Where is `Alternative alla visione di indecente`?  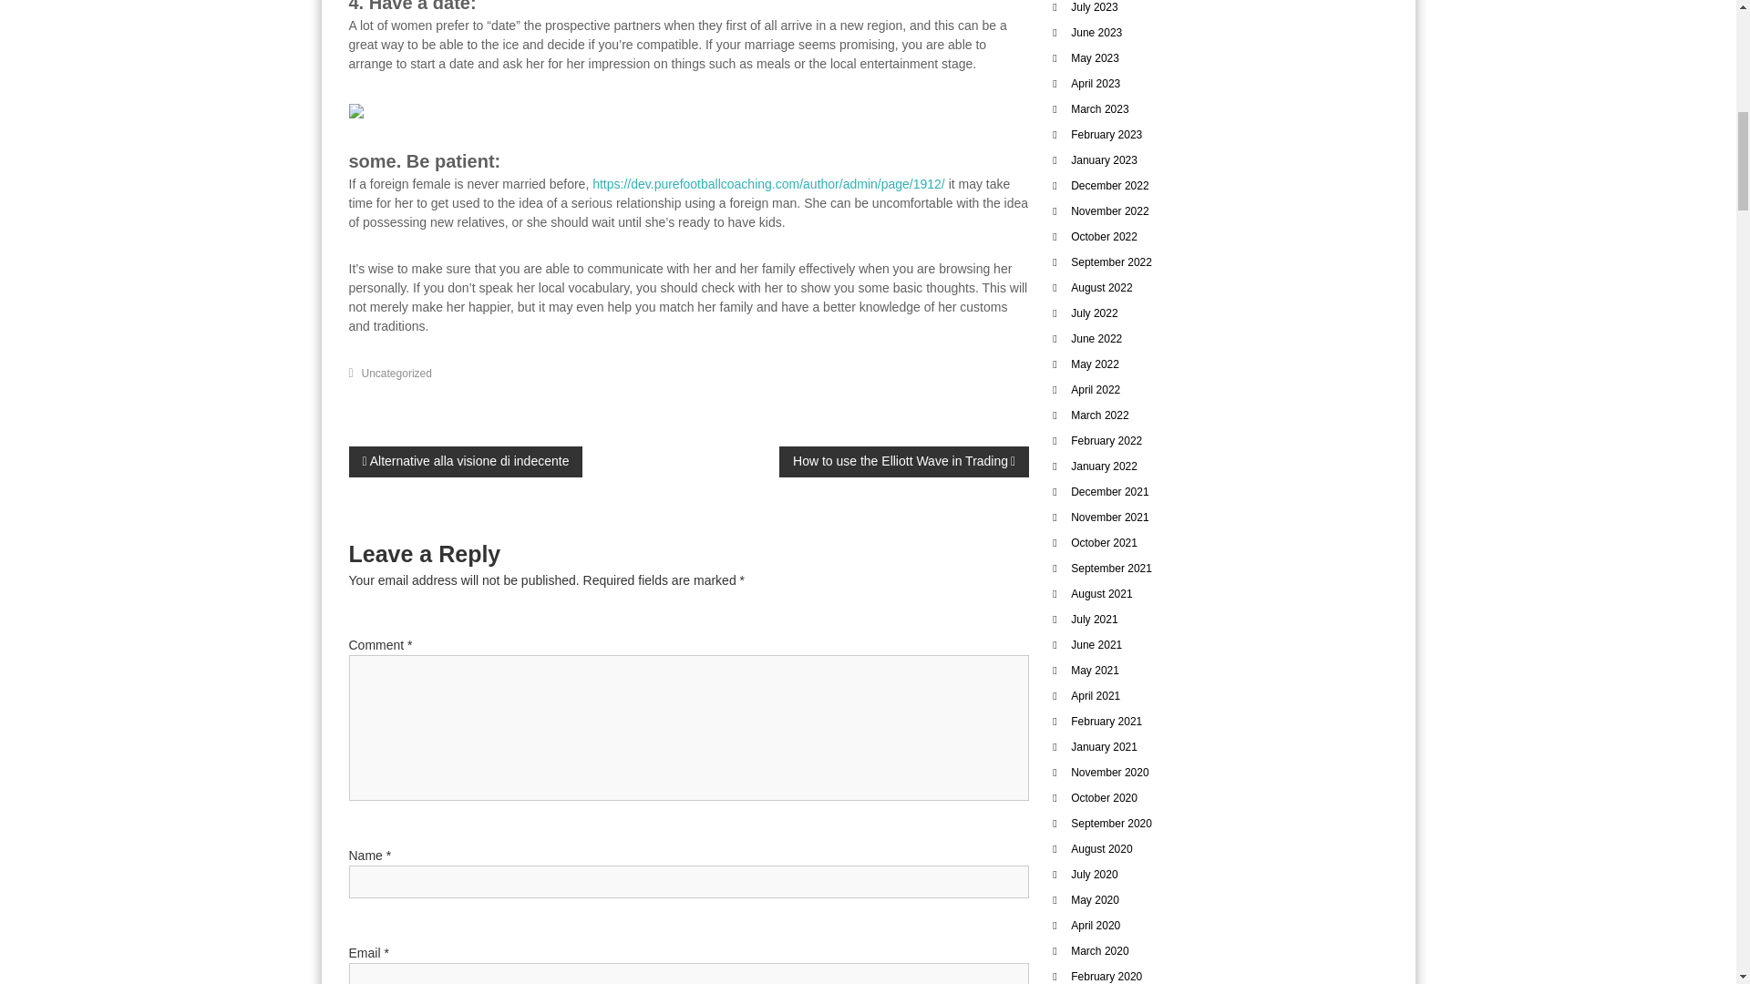 Alternative alla visione di indecente is located at coordinates (465, 461).